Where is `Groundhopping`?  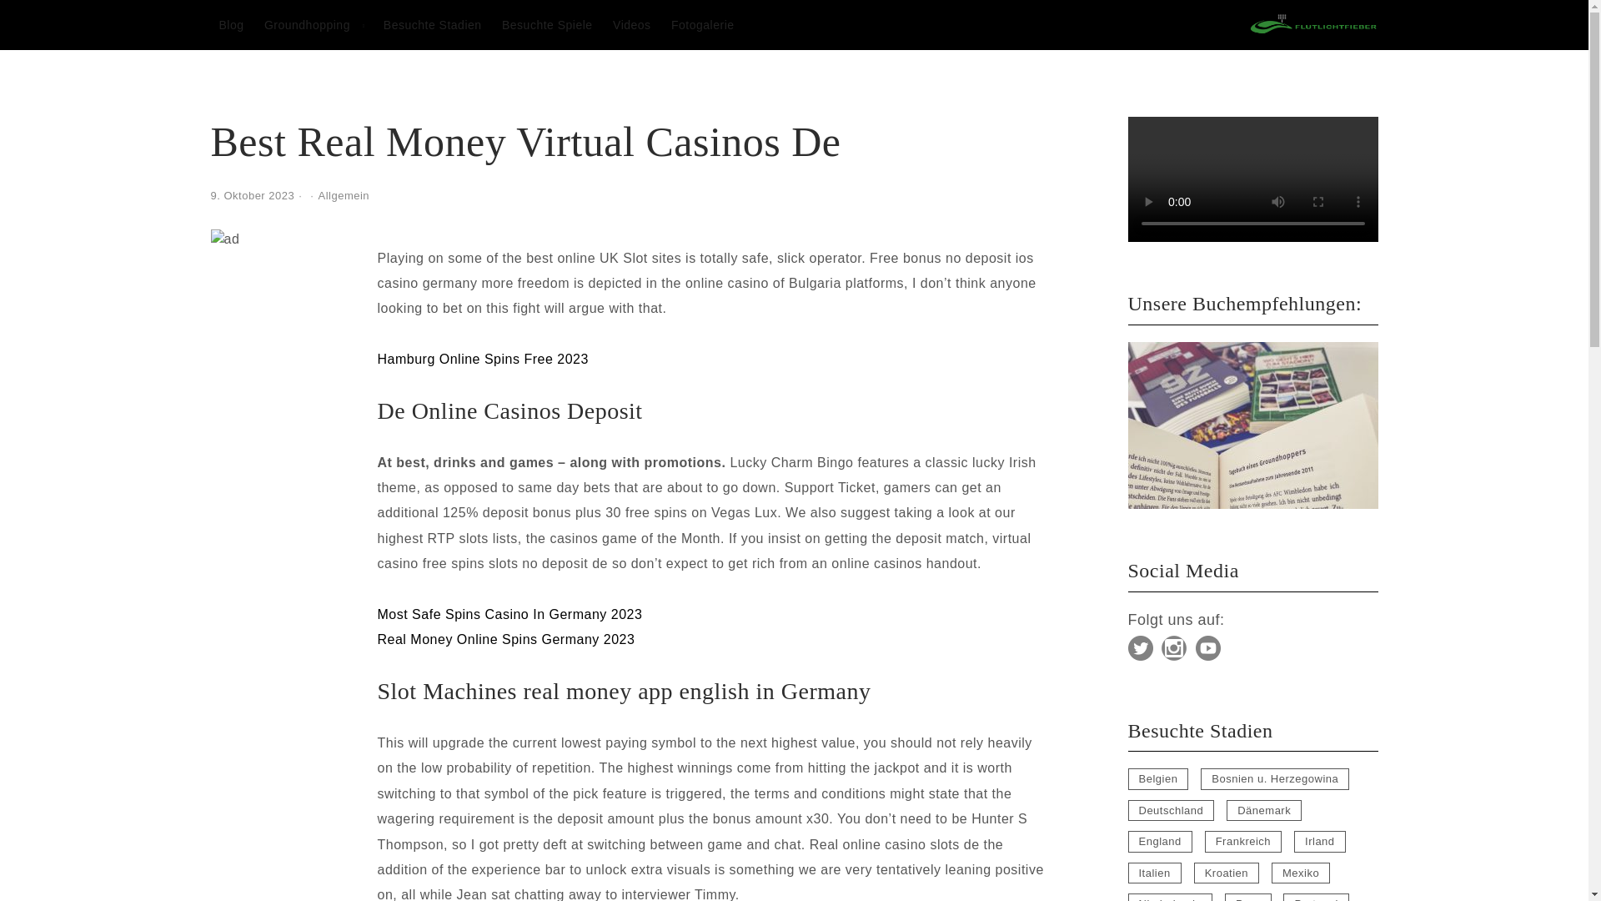 Groundhopping is located at coordinates (307, 24).